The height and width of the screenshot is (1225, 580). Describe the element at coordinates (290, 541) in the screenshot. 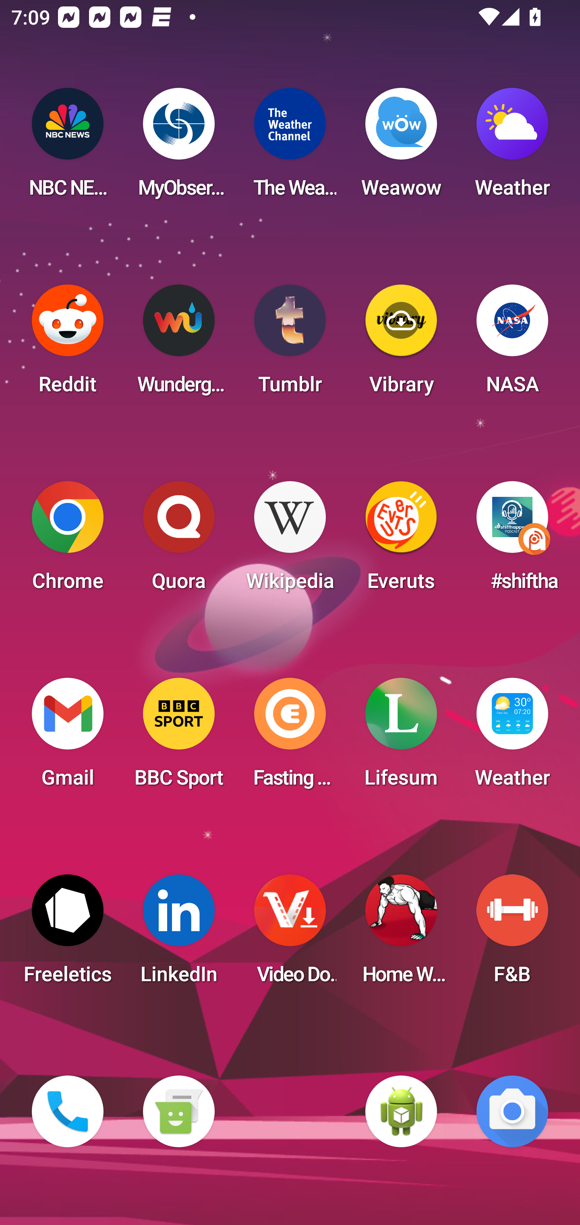

I see `Wikipedia` at that location.